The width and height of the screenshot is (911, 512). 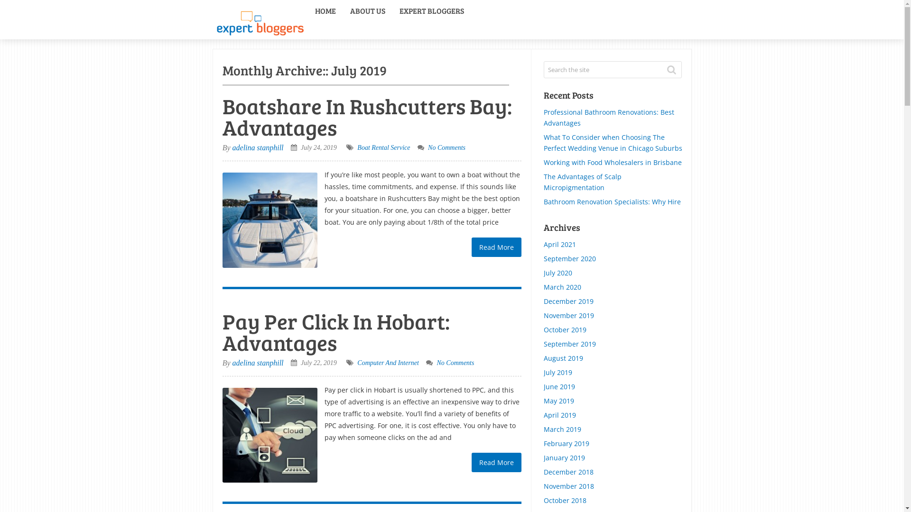 What do you see at coordinates (609, 118) in the screenshot?
I see `Professional Bathroom Renovations: Best Advantages` at bounding box center [609, 118].